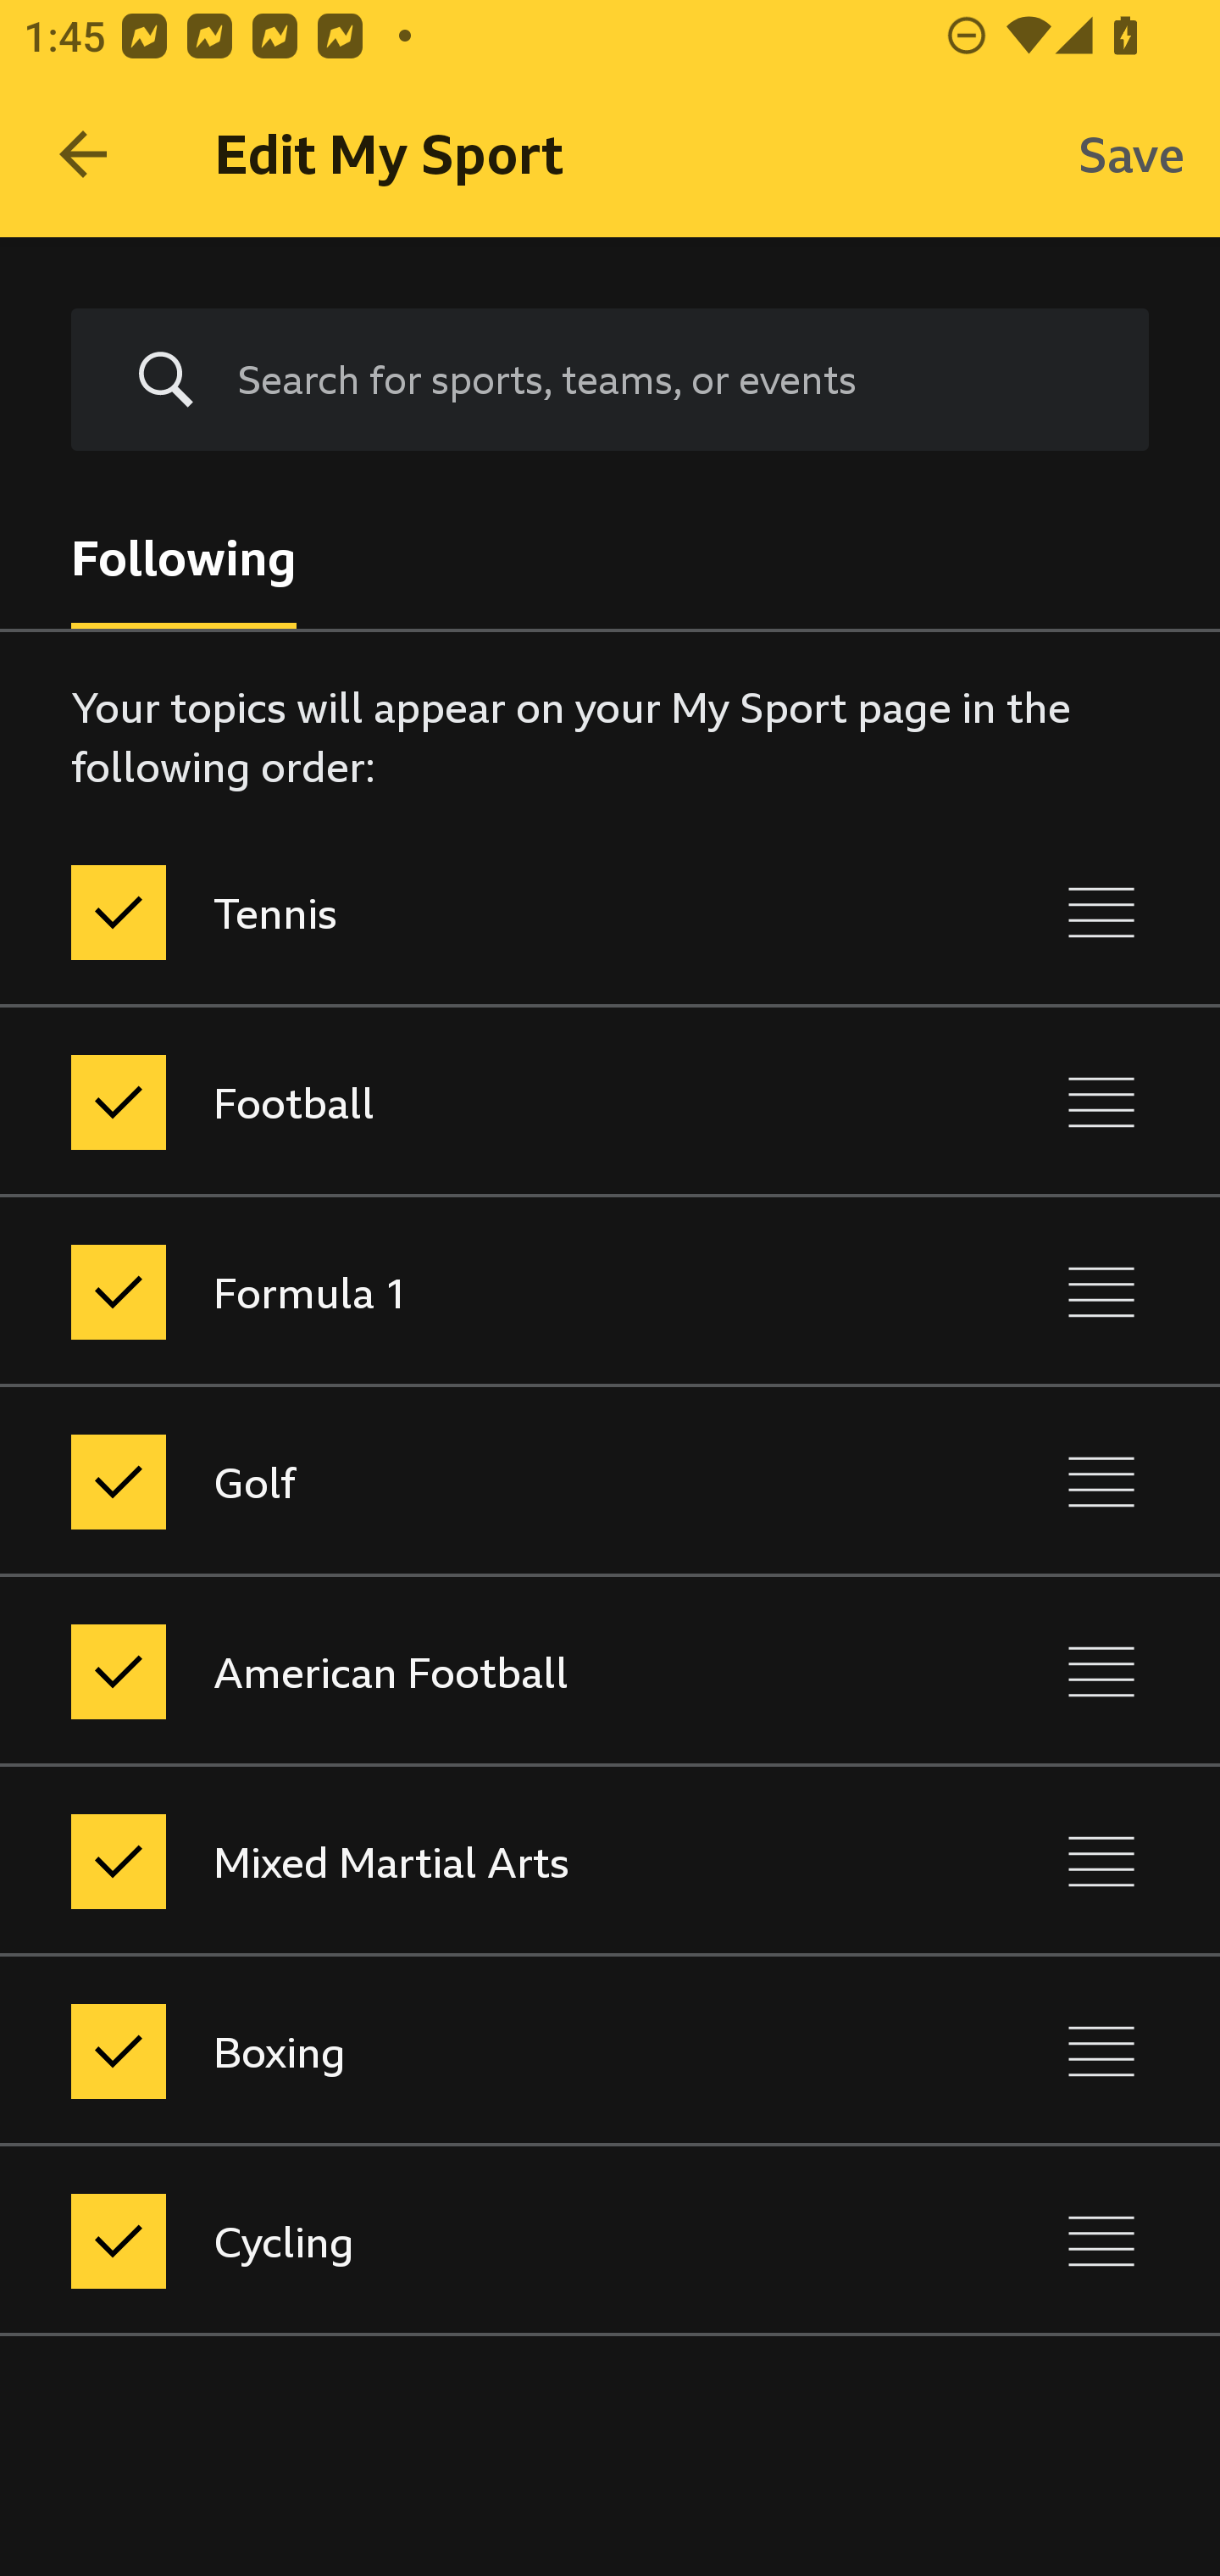 The height and width of the screenshot is (2576, 1220). What do you see at coordinates (1101, 912) in the screenshot?
I see `Reorder Tennis` at bounding box center [1101, 912].